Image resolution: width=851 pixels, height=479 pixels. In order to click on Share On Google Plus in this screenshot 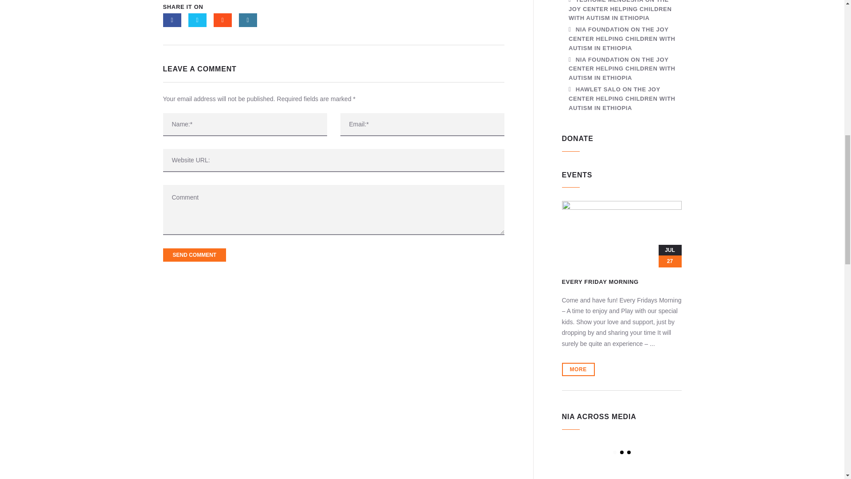, I will do `click(223, 20)`.